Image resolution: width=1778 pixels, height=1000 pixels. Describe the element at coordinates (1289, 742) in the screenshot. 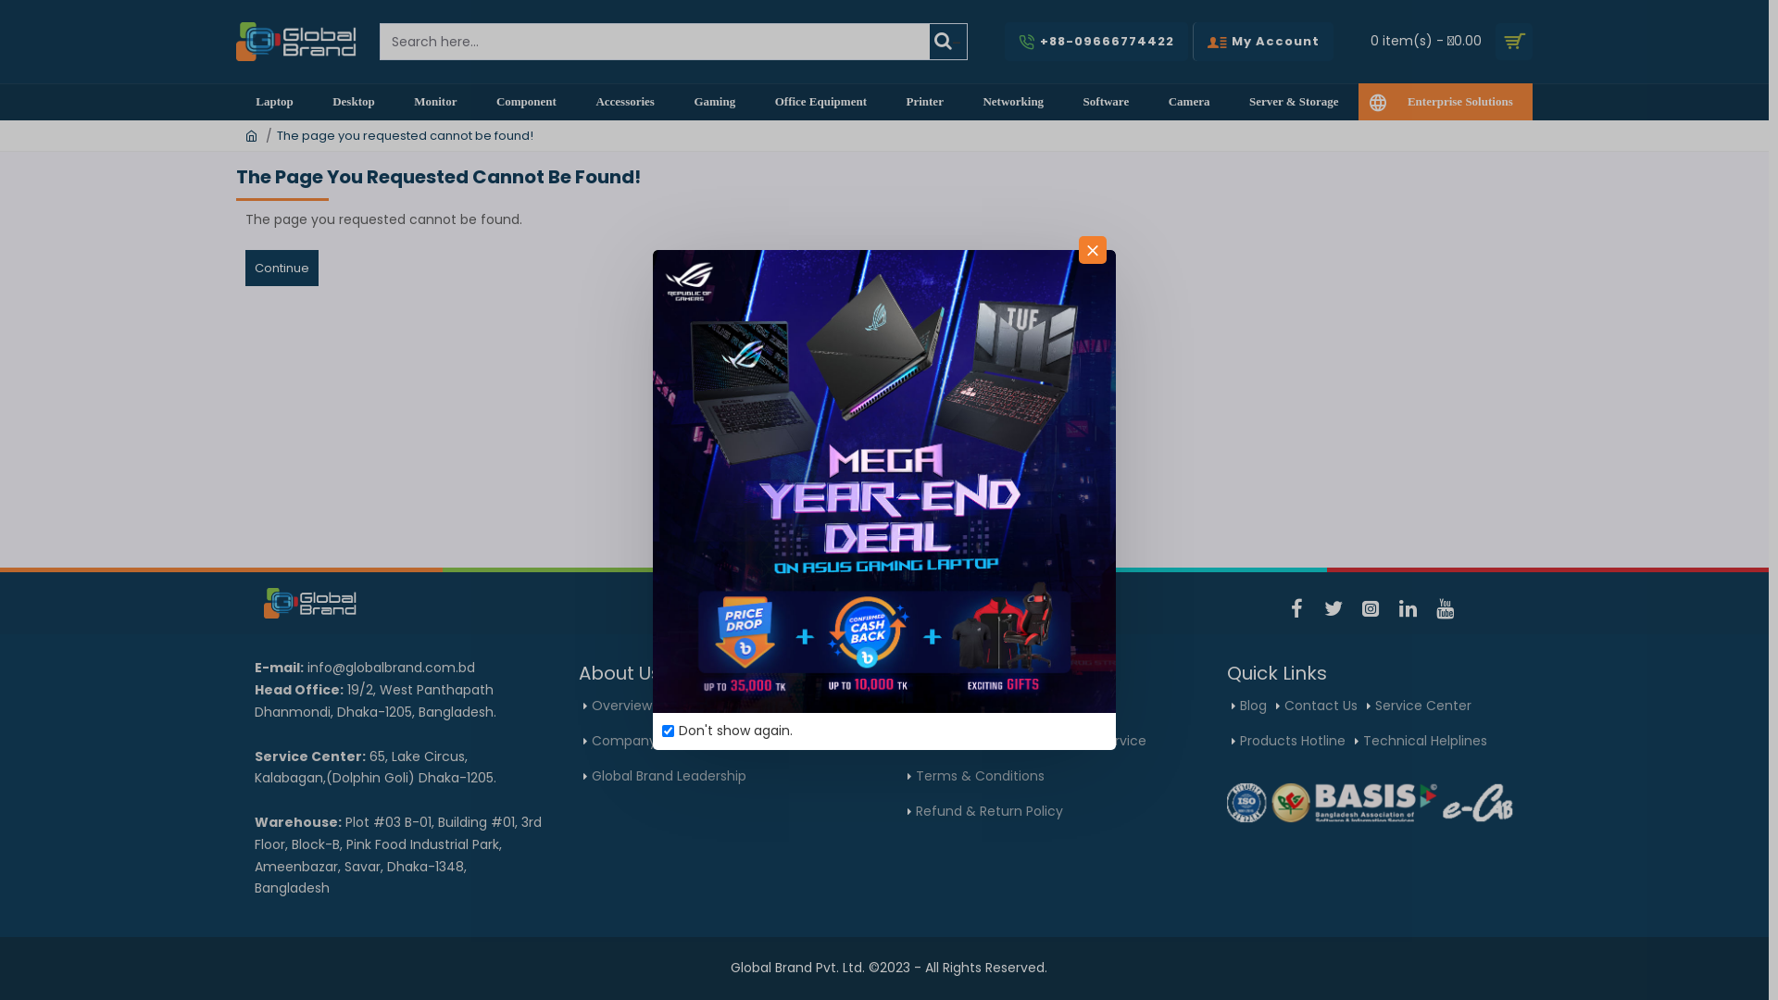

I see `Products Hotline` at that location.